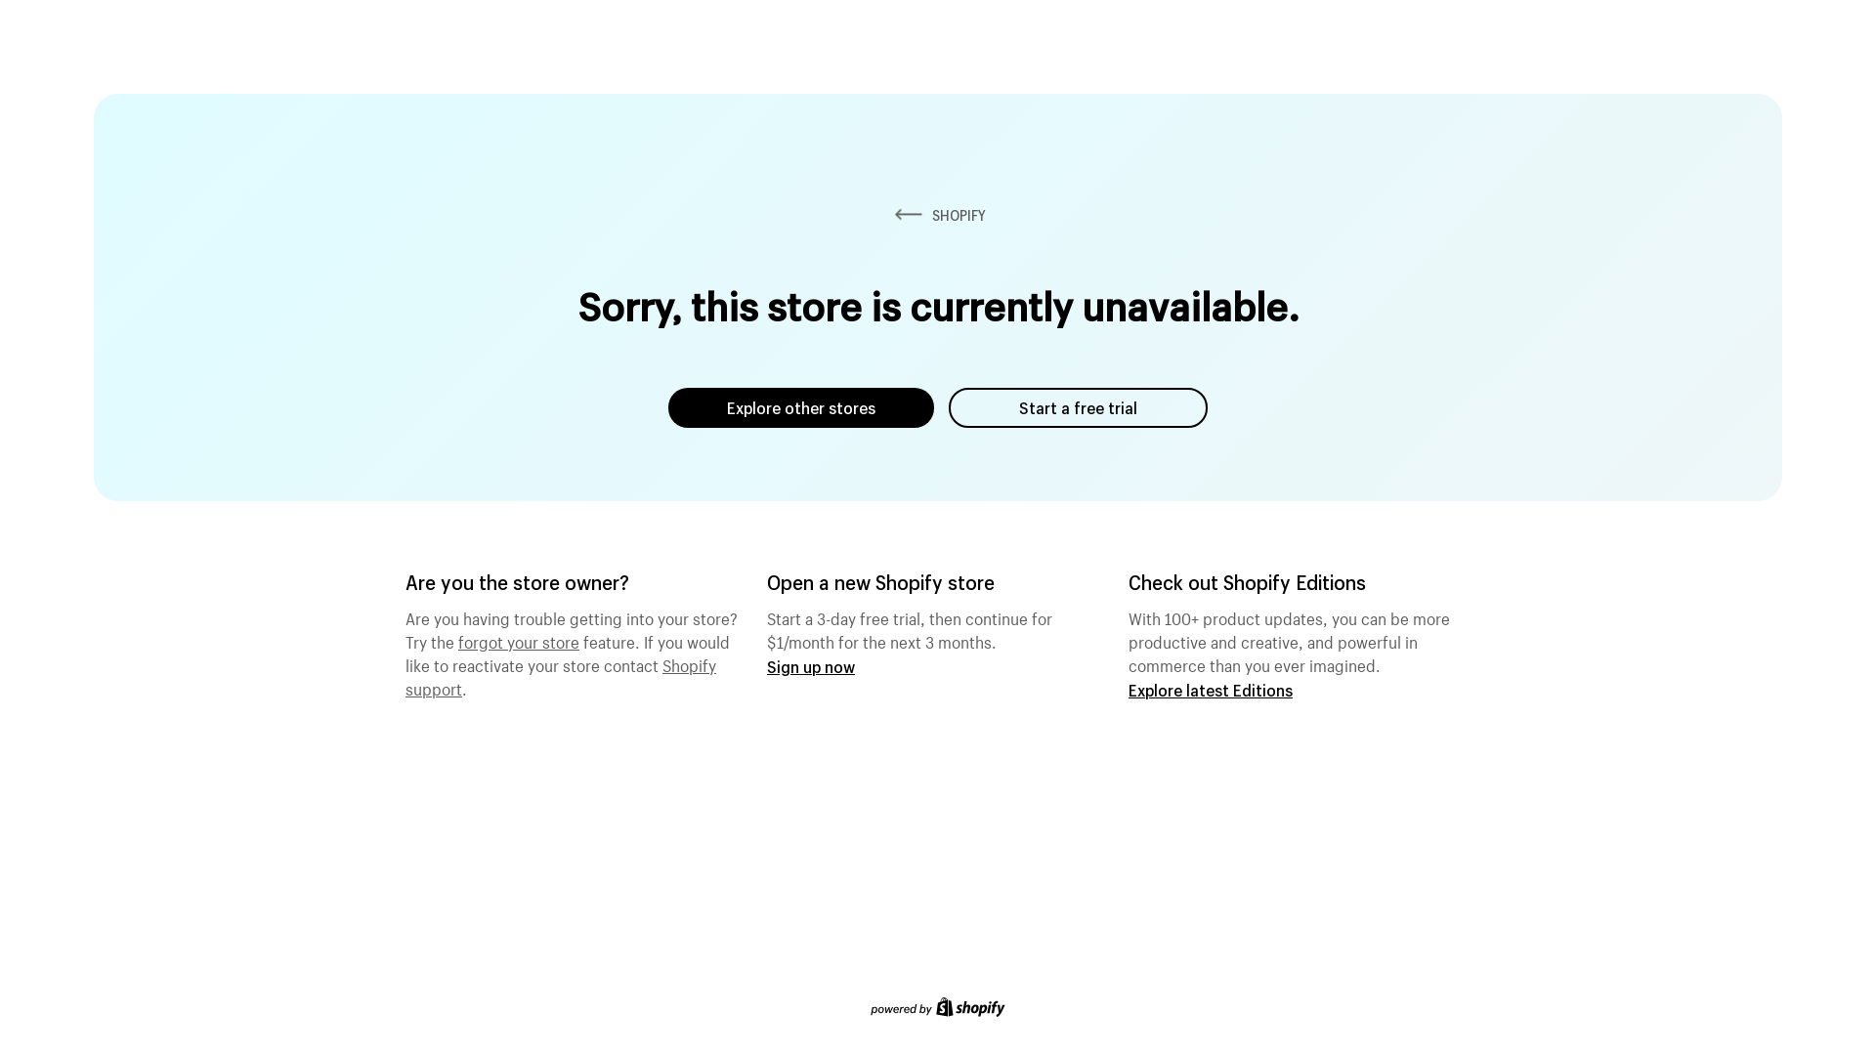  What do you see at coordinates (1211, 690) in the screenshot?
I see `Explore latest Editions` at bounding box center [1211, 690].